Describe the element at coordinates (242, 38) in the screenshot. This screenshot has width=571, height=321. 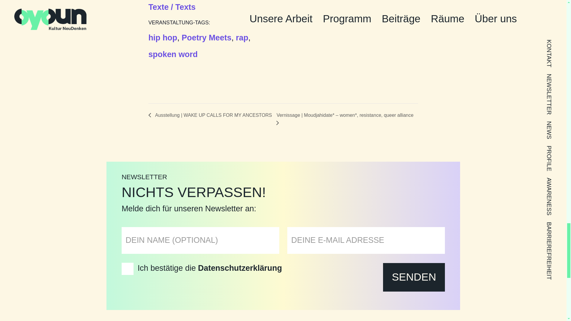
I see `rap` at that location.